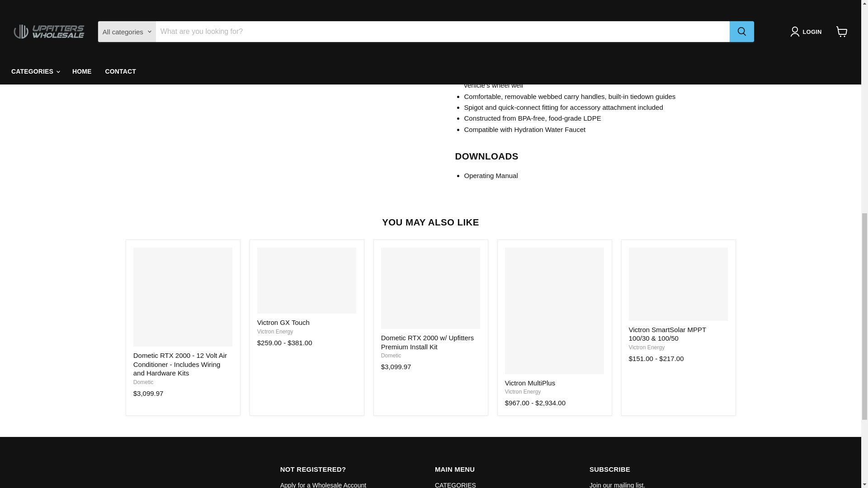  Describe the element at coordinates (523, 391) in the screenshot. I see `Victron Energy` at that location.